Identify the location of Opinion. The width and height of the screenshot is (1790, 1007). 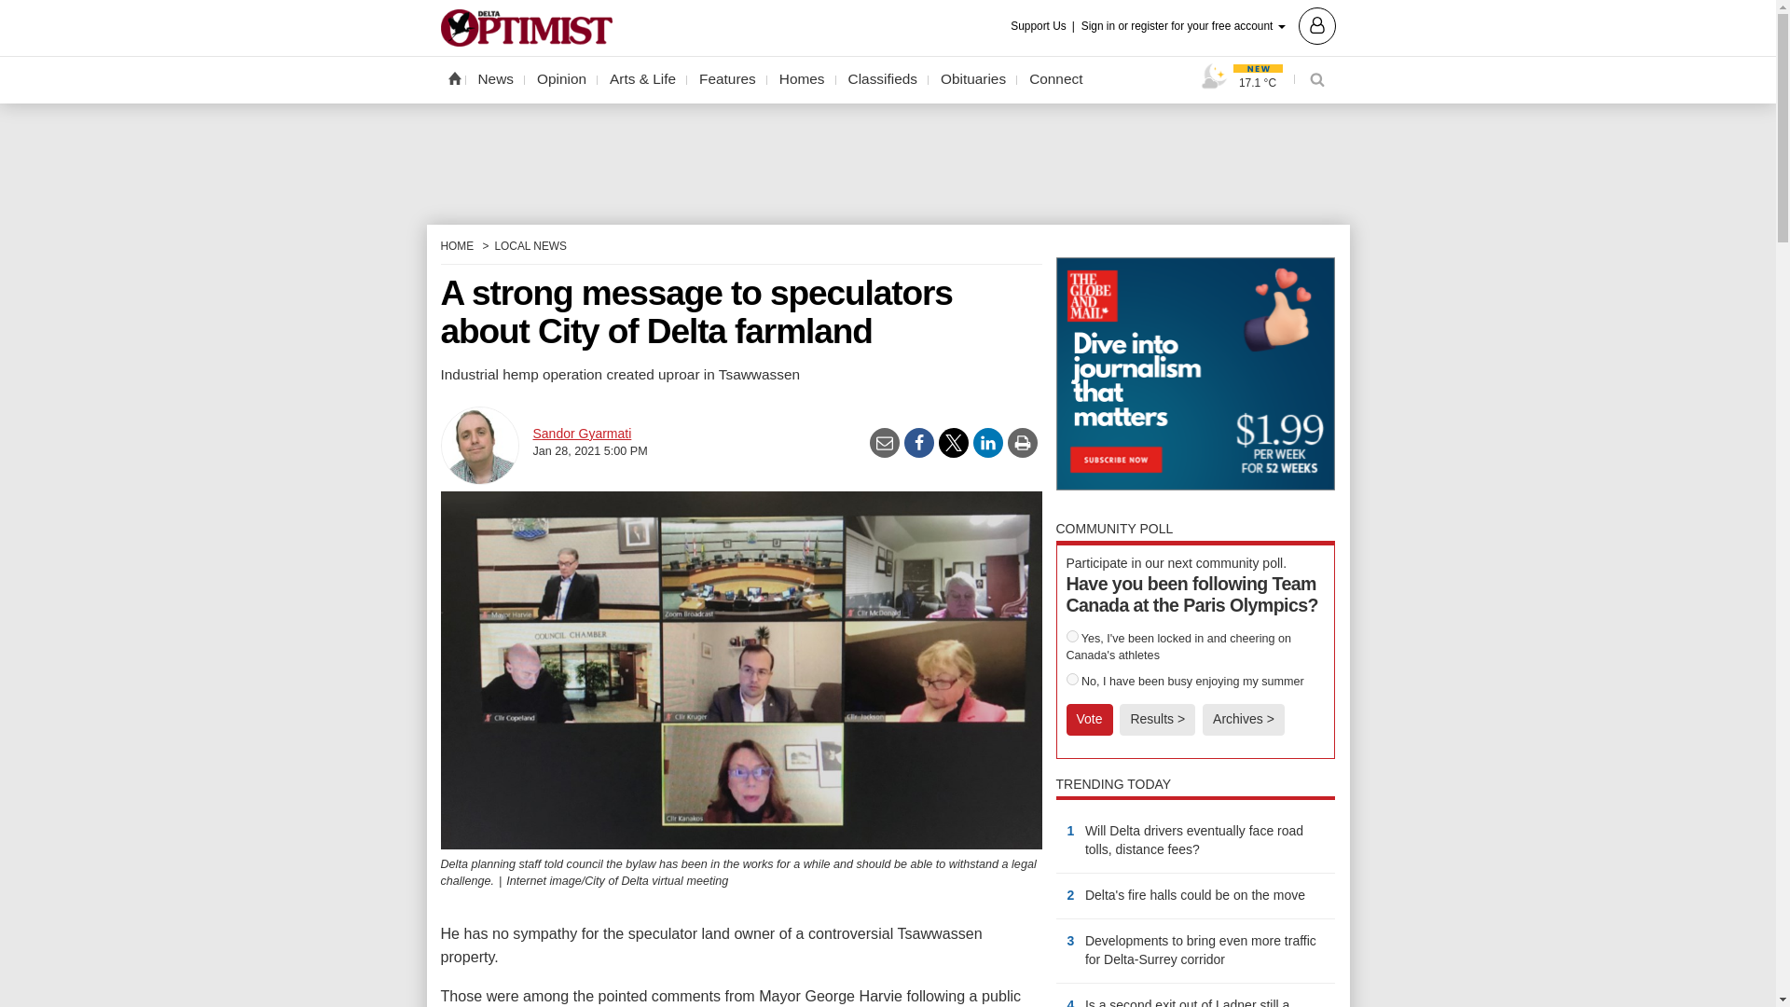
(561, 79).